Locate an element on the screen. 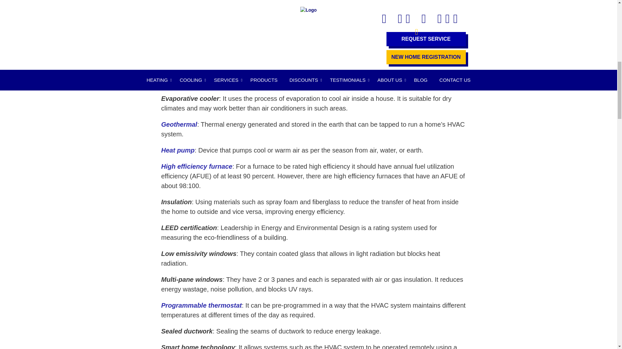 The width and height of the screenshot is (622, 349). geothermal is located at coordinates (179, 124).